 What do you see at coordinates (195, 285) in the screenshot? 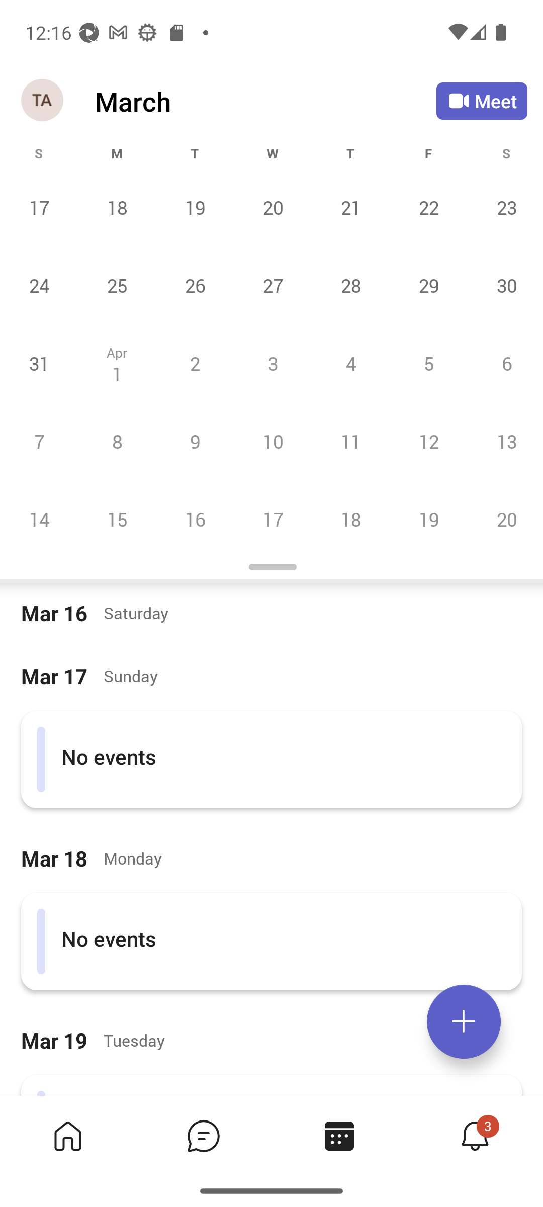
I see `Tuesday, March 26 26` at bounding box center [195, 285].